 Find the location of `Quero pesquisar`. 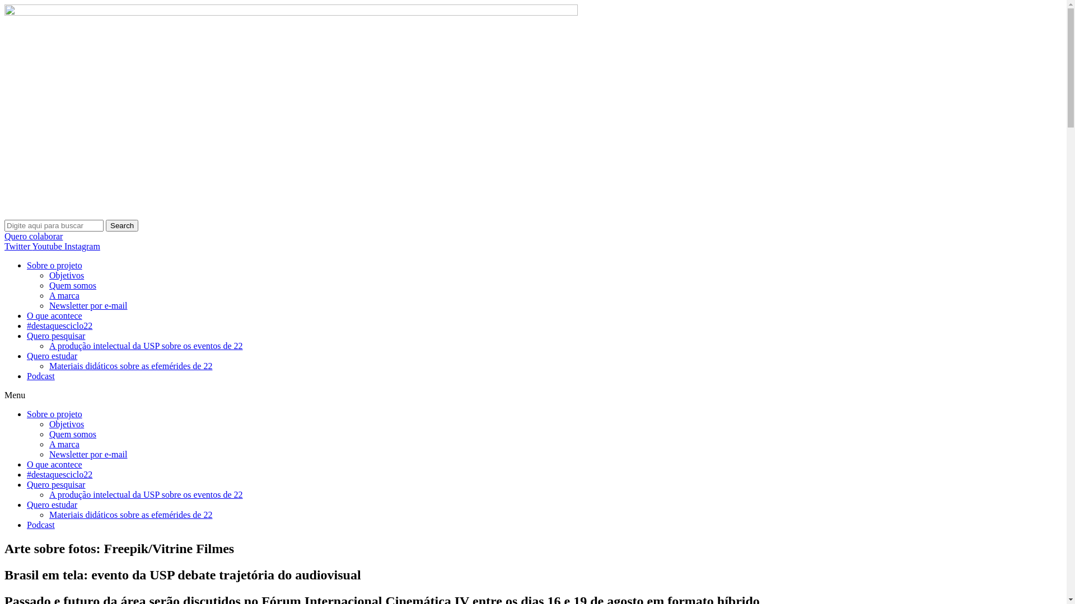

Quero pesquisar is located at coordinates (56, 336).